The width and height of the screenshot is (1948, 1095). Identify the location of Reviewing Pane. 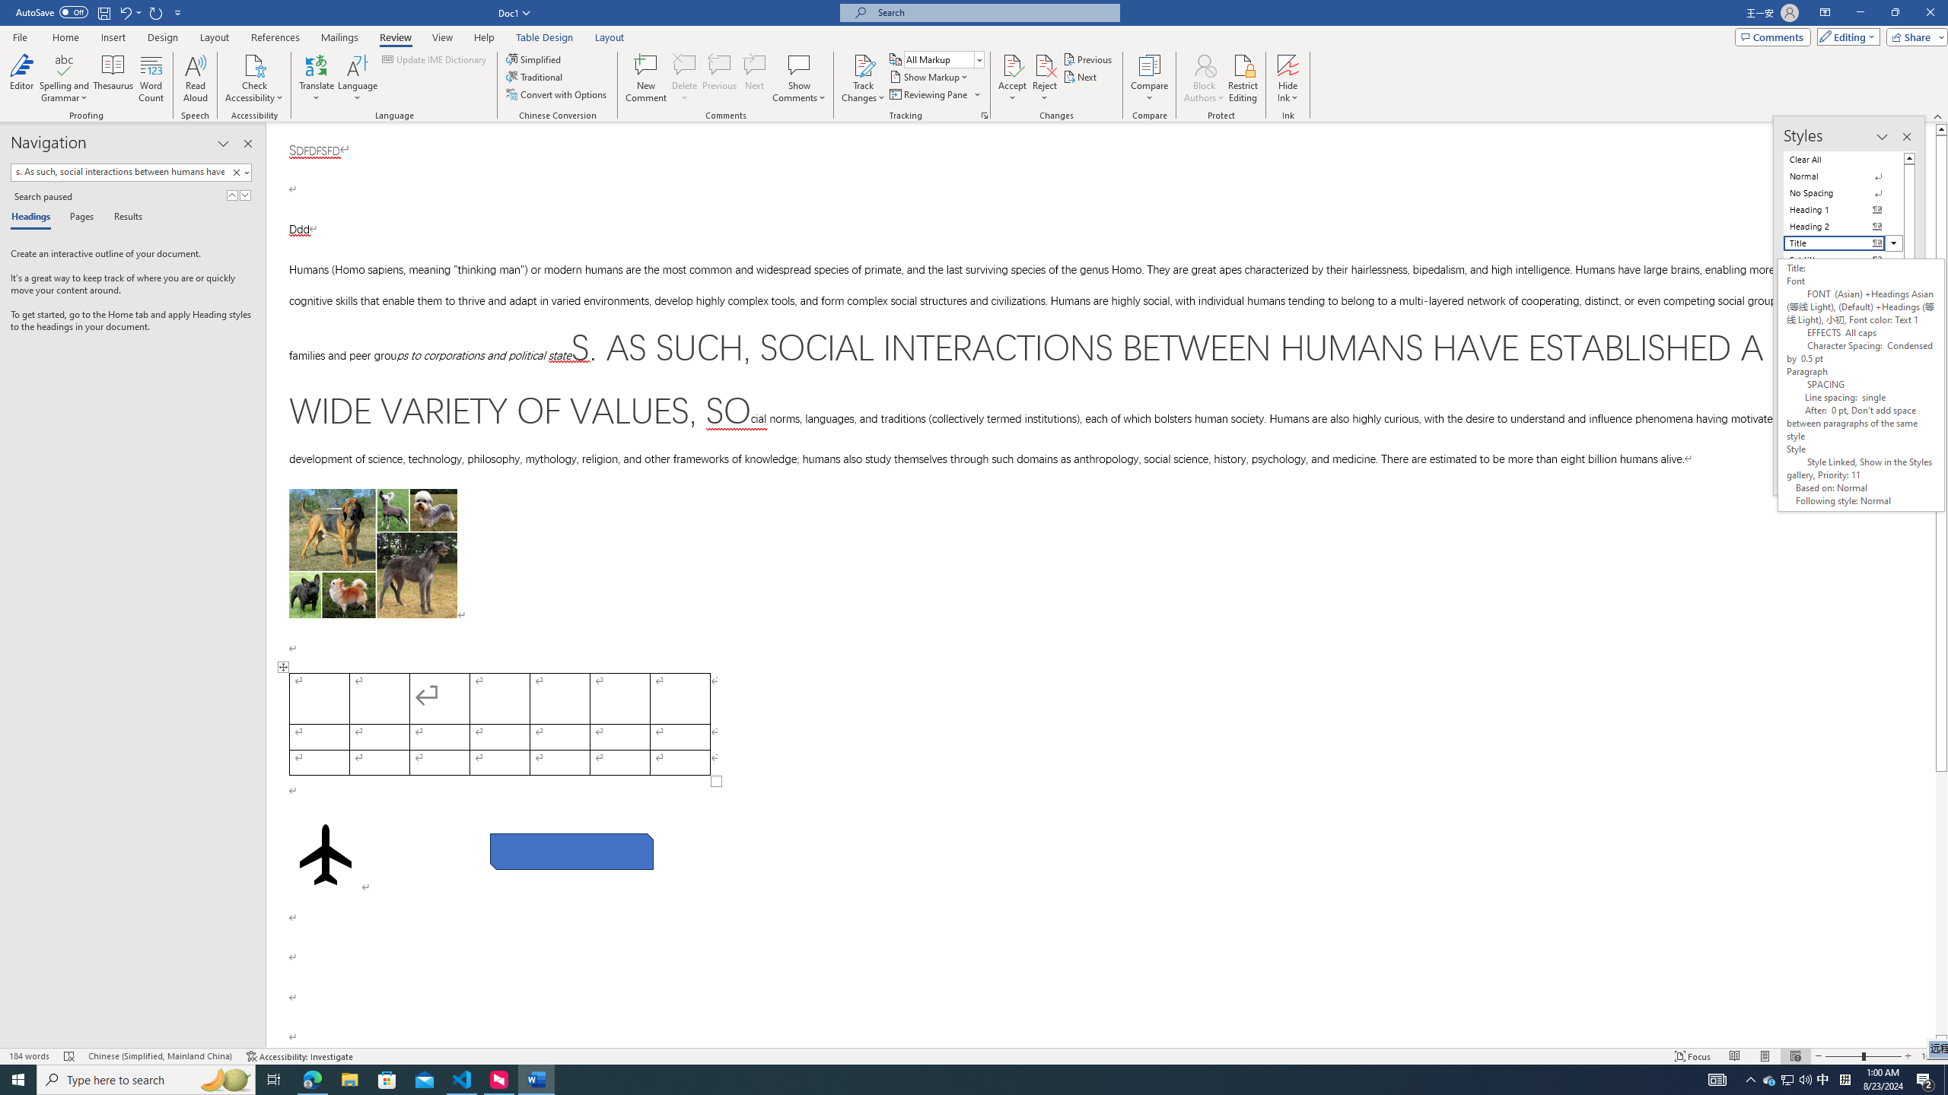
(934, 94).